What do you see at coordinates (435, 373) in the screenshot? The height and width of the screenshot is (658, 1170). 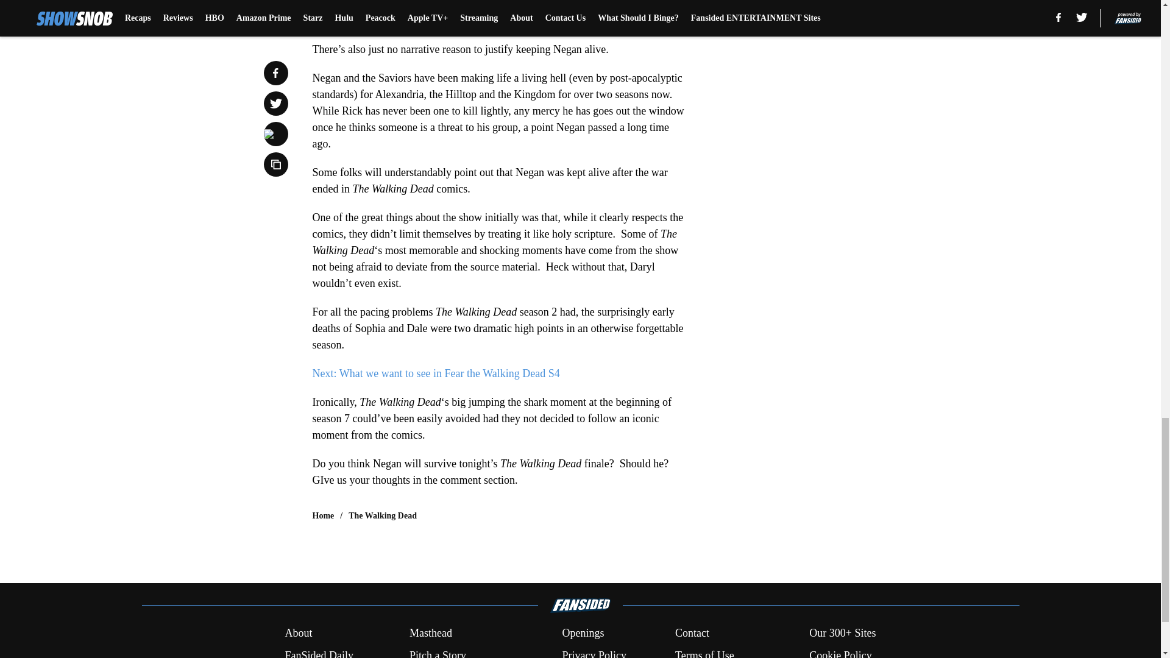 I see `Next: What we want to see in Fear the Walking Dead S4` at bounding box center [435, 373].